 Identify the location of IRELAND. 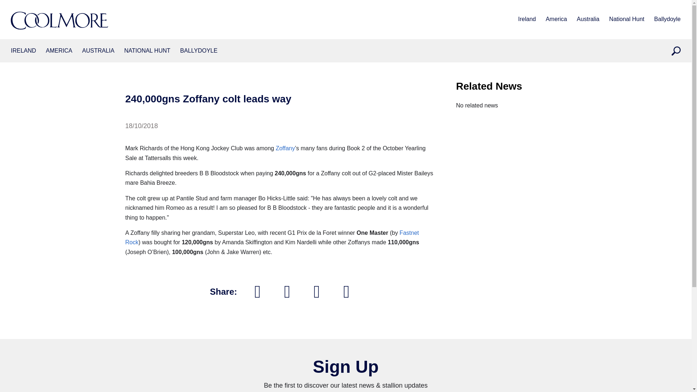
(23, 51).